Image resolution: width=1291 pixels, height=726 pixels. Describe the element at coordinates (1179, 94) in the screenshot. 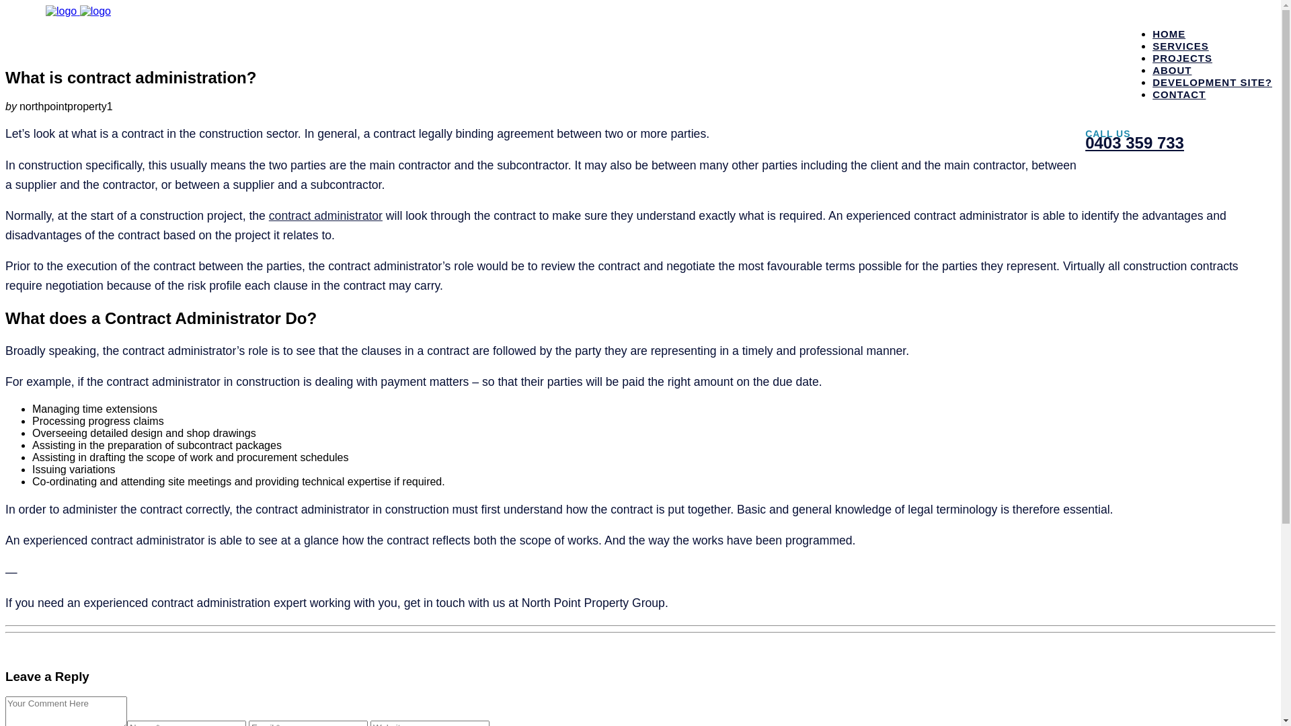

I see `CONTACT` at that location.